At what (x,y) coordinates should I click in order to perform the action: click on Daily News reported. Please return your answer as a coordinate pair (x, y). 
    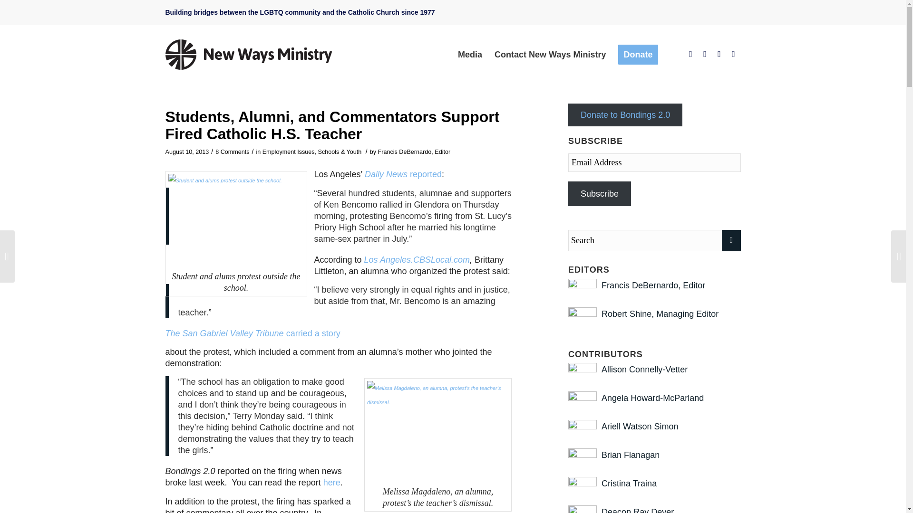
    Looking at the image, I should click on (403, 174).